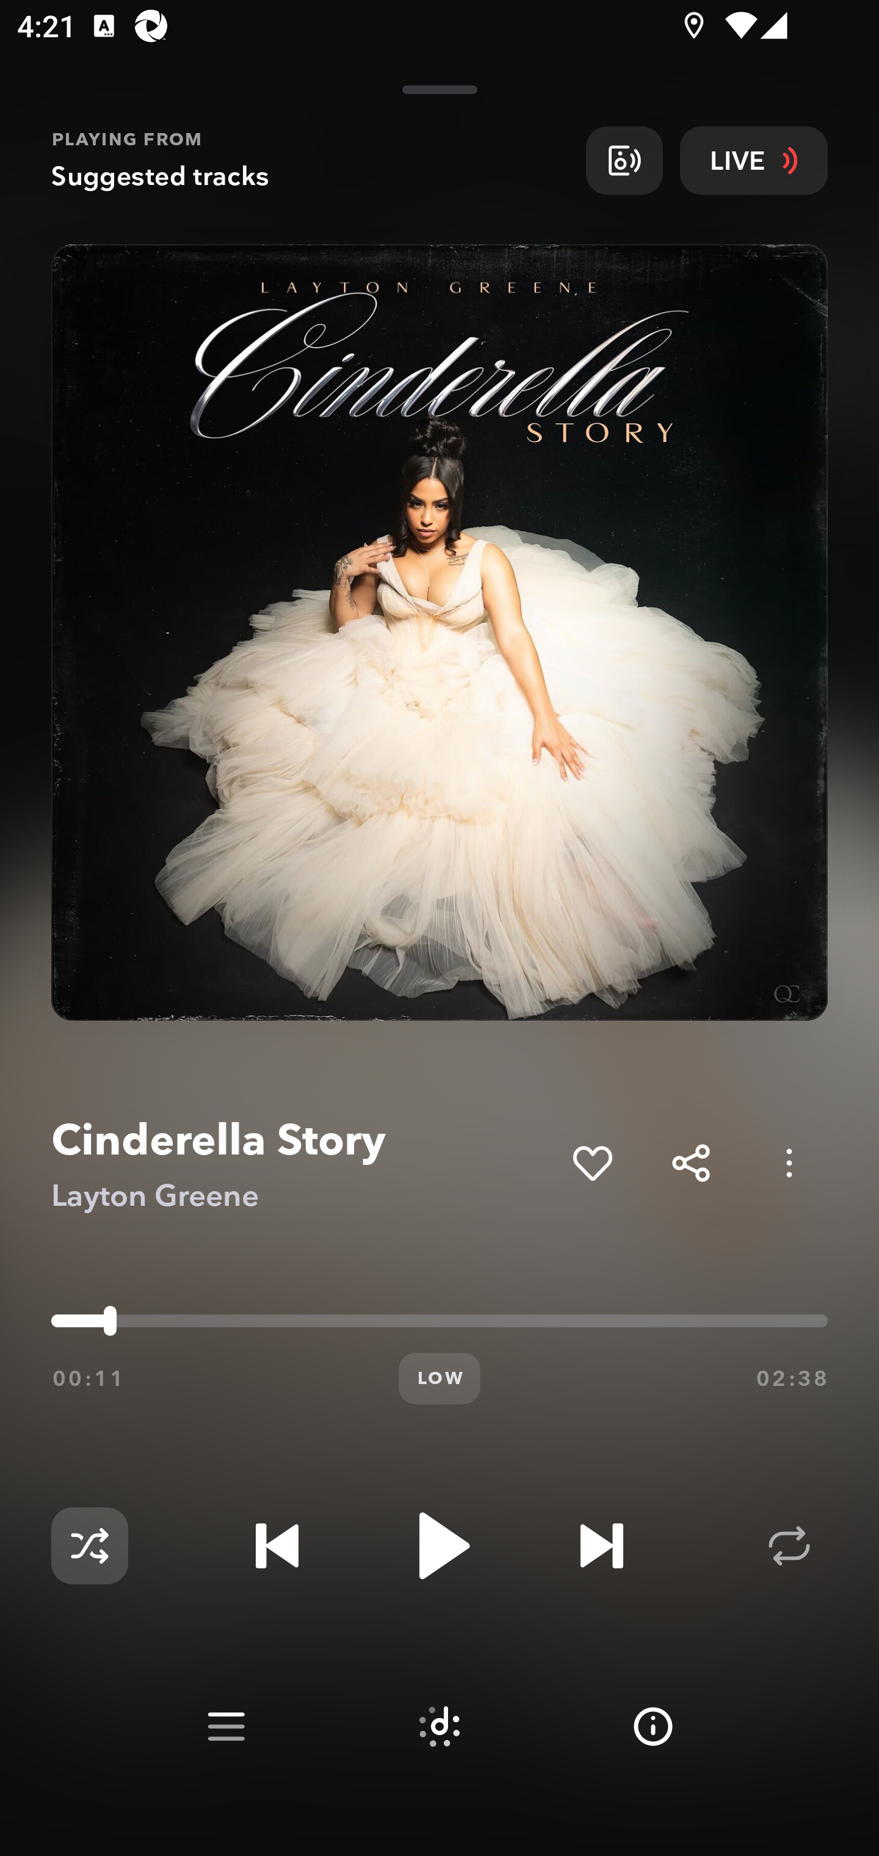 The height and width of the screenshot is (1856, 879). What do you see at coordinates (592, 1162) in the screenshot?
I see `Add to My Collection` at bounding box center [592, 1162].